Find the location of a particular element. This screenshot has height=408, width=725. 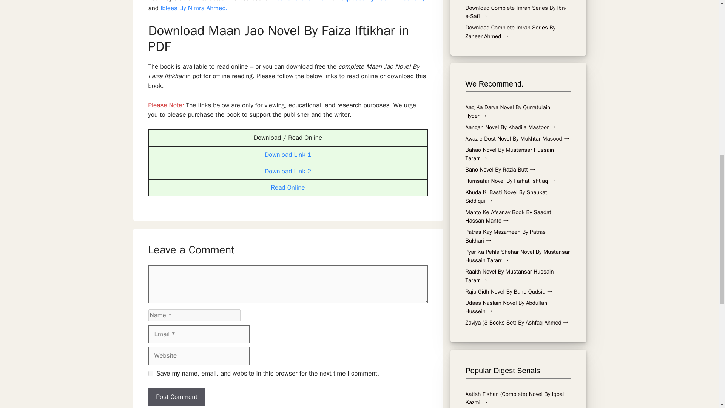

Post Comment is located at coordinates (176, 397).